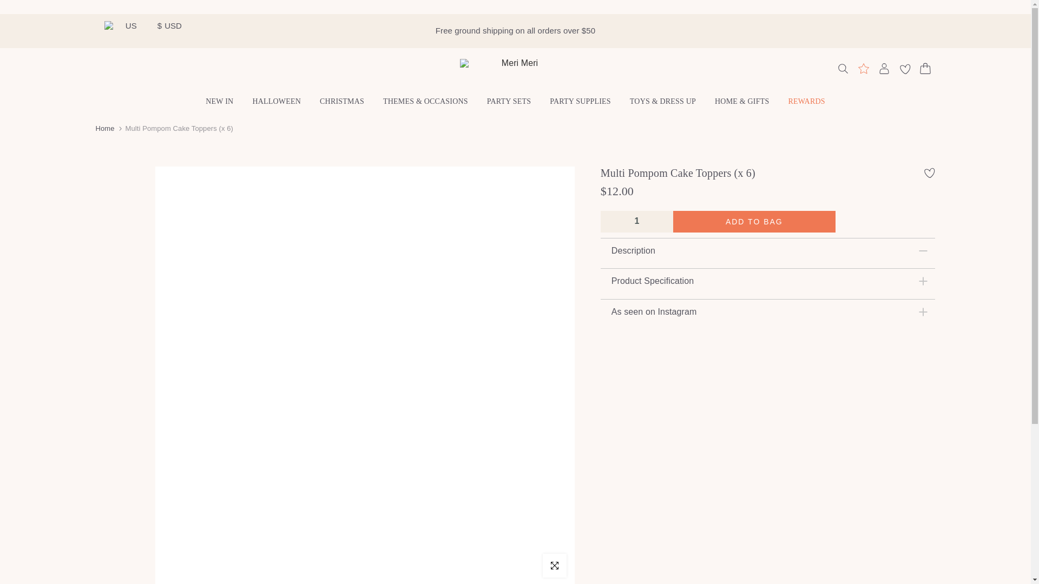  I want to click on PARTY SETS, so click(509, 102).